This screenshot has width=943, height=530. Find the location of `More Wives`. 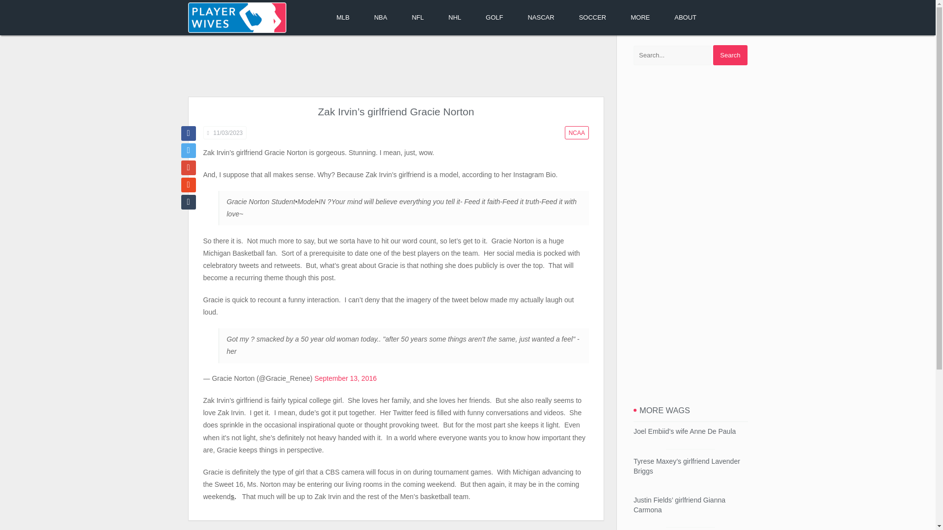

More Wives is located at coordinates (640, 18).